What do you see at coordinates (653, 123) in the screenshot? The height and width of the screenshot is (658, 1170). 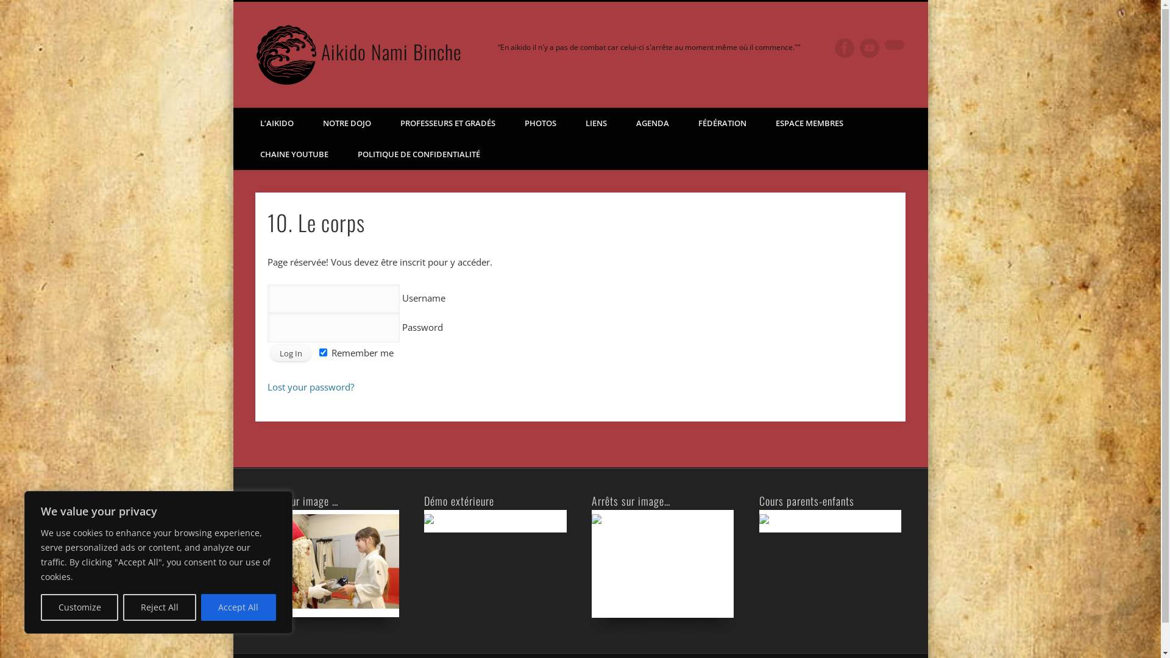 I see `AGENDA` at bounding box center [653, 123].